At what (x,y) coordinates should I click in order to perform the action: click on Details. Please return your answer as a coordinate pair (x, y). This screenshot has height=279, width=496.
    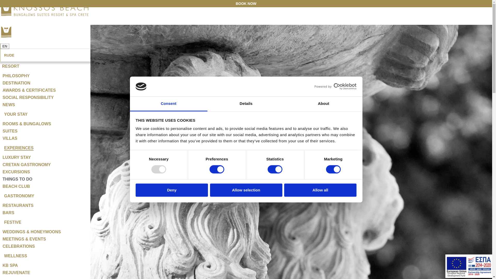
    Looking at the image, I should click on (246, 104).